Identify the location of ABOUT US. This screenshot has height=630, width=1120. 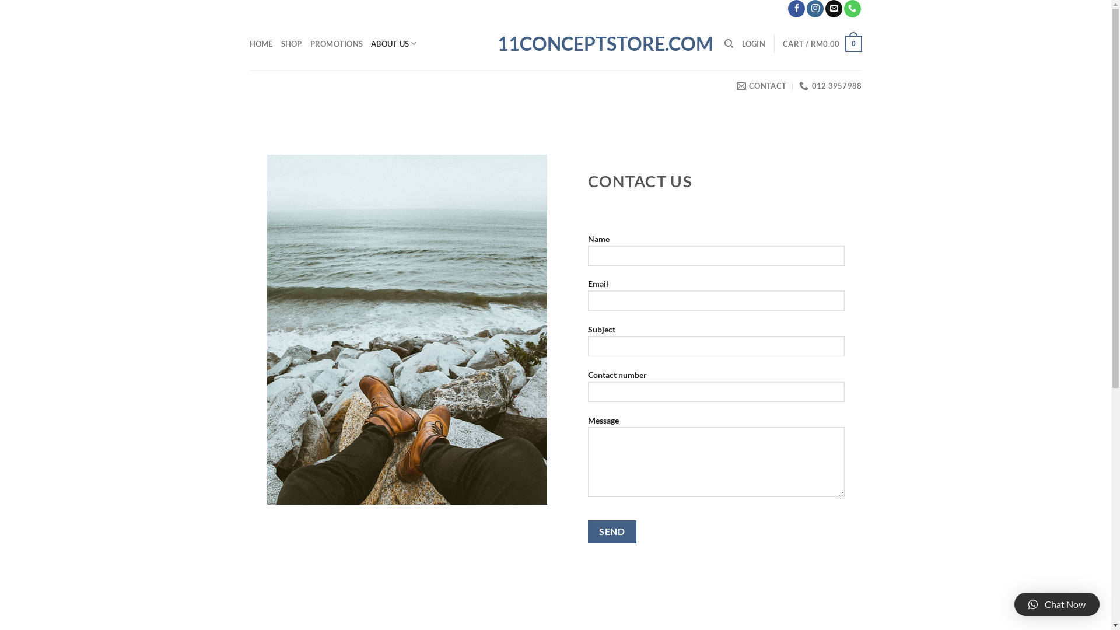
(394, 44).